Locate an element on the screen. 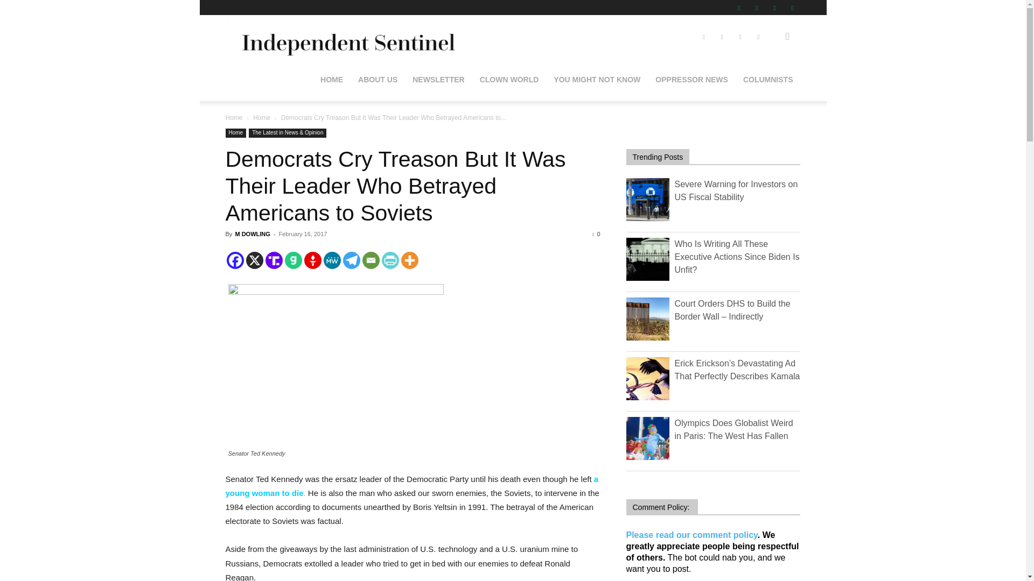 The width and height of the screenshot is (1034, 581). Youtube is located at coordinates (792, 8).